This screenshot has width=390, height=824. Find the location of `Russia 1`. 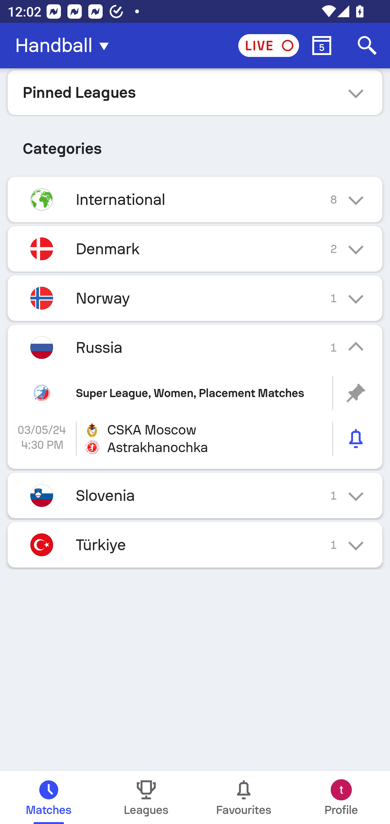

Russia 1 is located at coordinates (195, 347).